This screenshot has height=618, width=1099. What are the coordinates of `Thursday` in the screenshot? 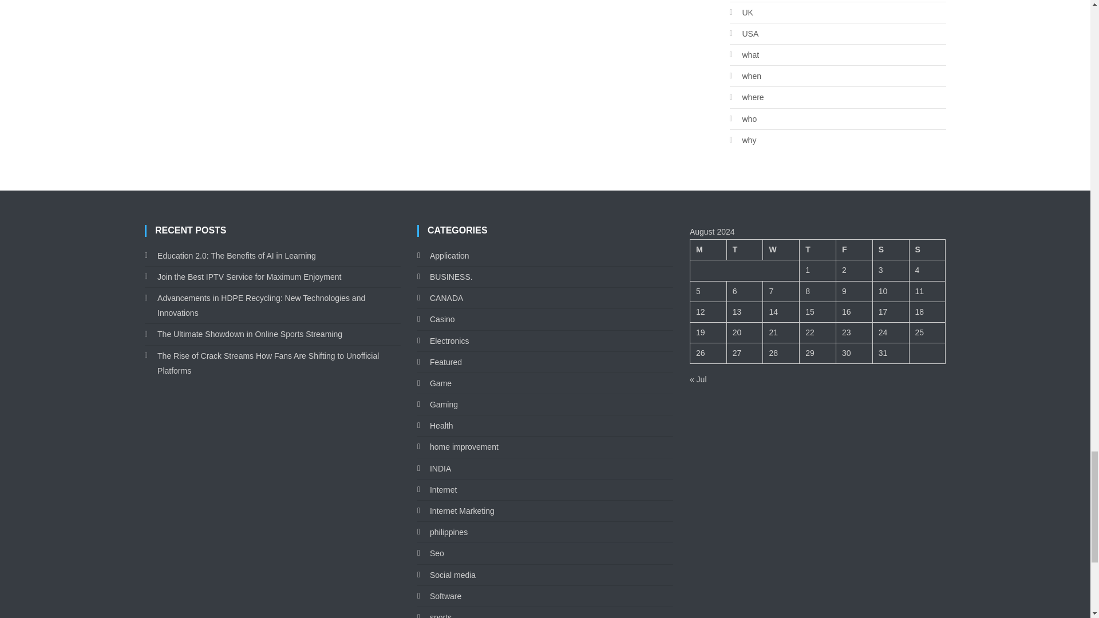 It's located at (818, 249).